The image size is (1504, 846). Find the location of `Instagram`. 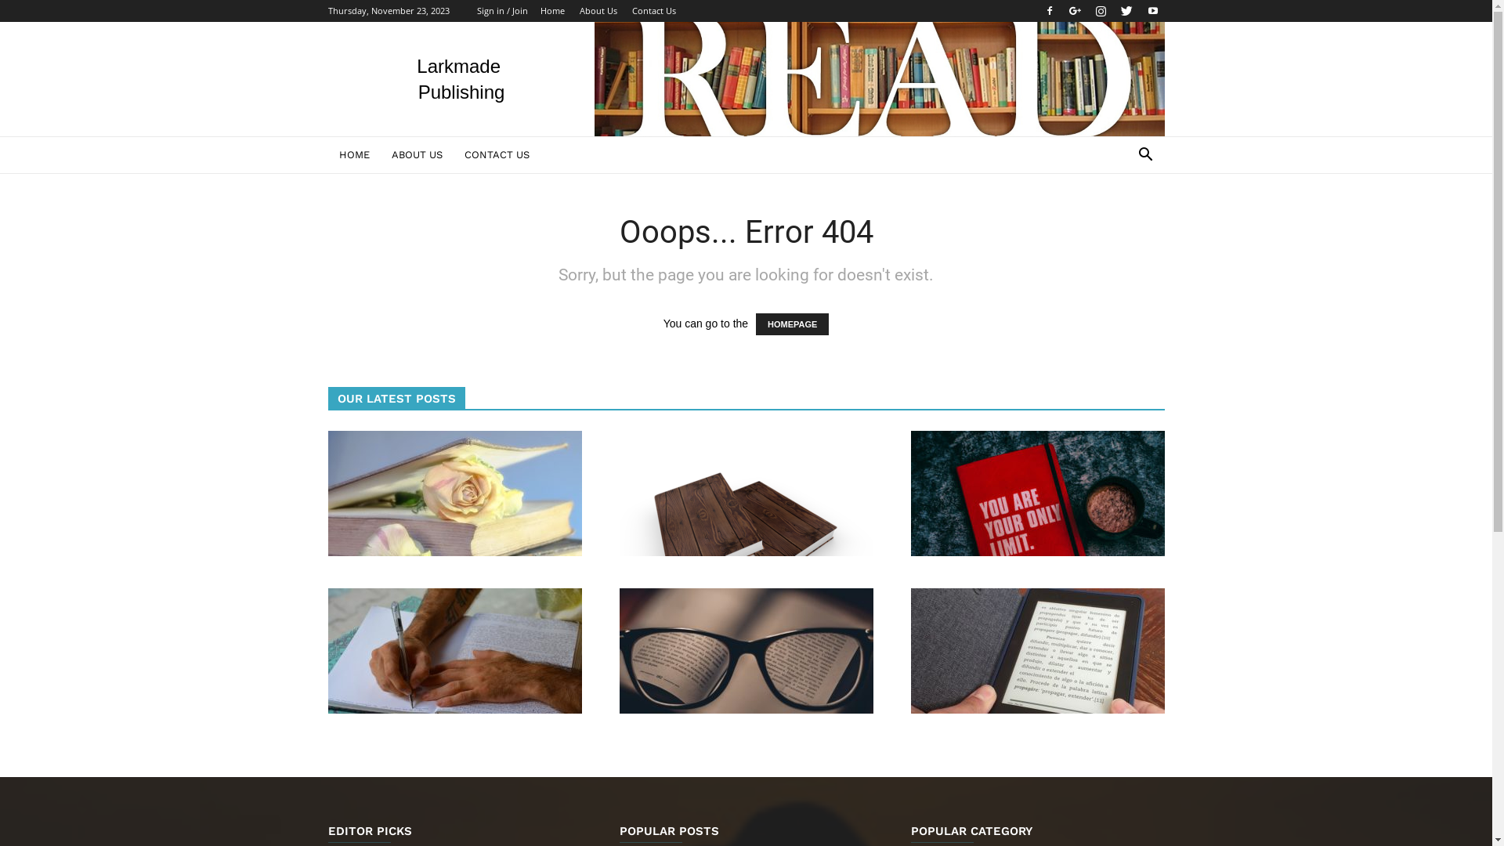

Instagram is located at coordinates (1101, 11).